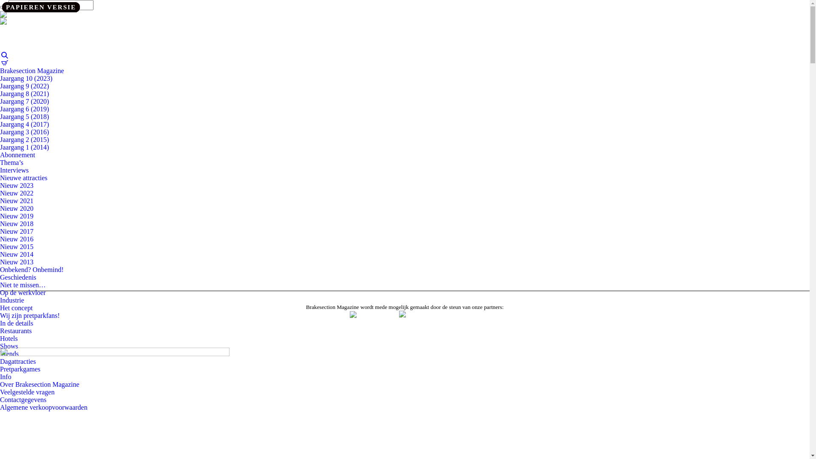 Image resolution: width=816 pixels, height=459 pixels. I want to click on Jaargang 8 (2021), so click(25, 93).